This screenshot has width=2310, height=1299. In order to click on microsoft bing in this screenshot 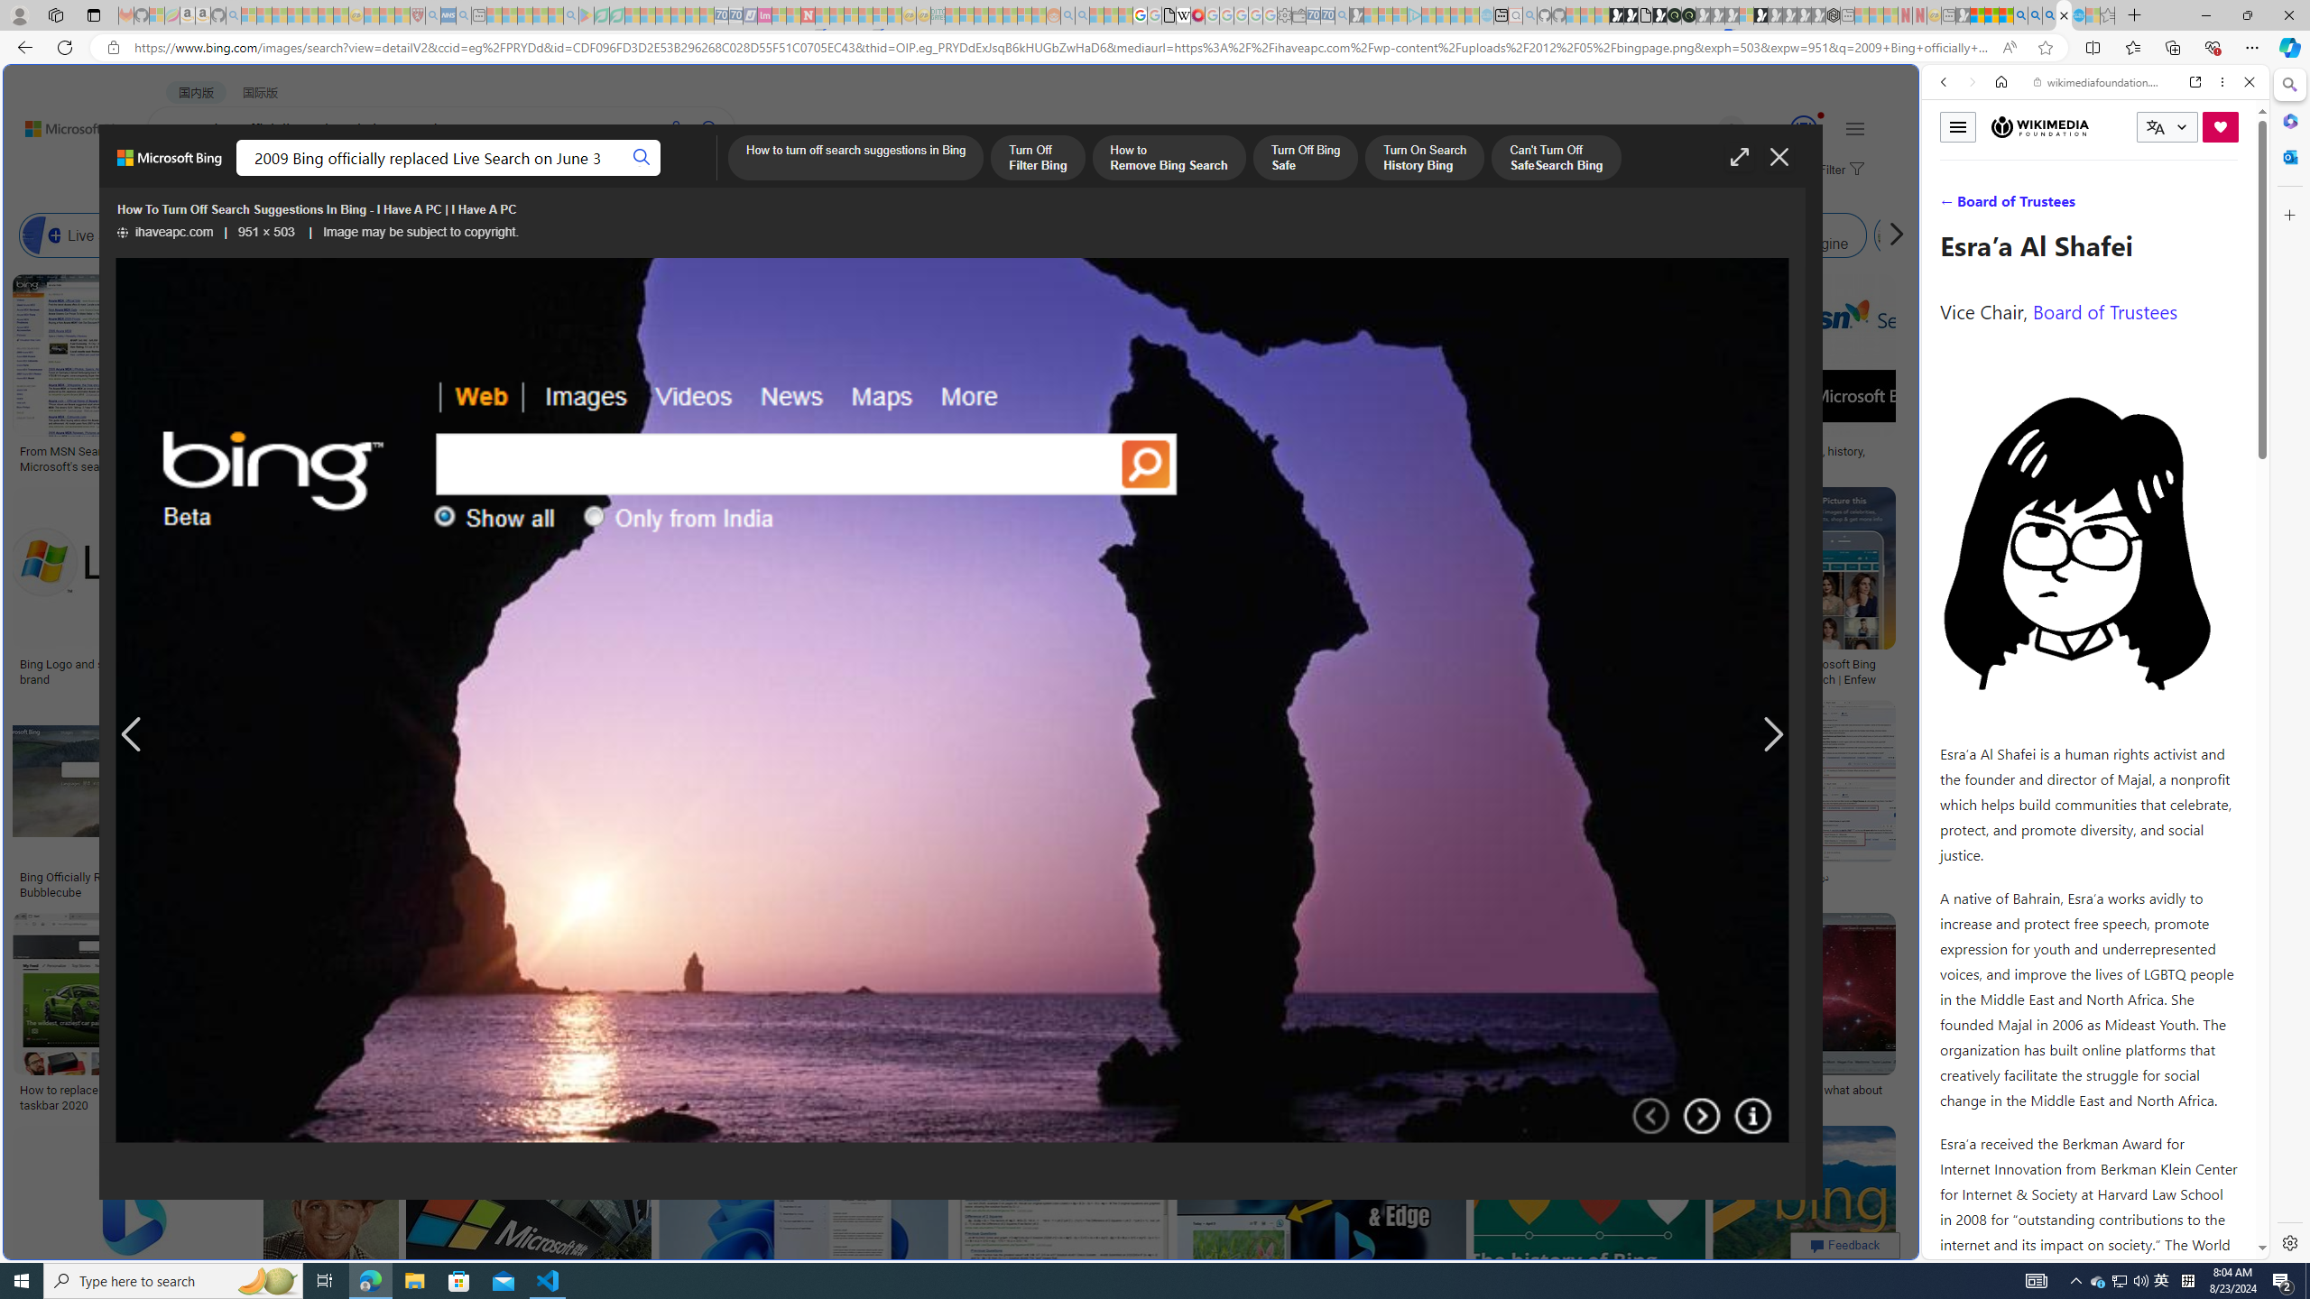, I will do `click(1656, 664)`.